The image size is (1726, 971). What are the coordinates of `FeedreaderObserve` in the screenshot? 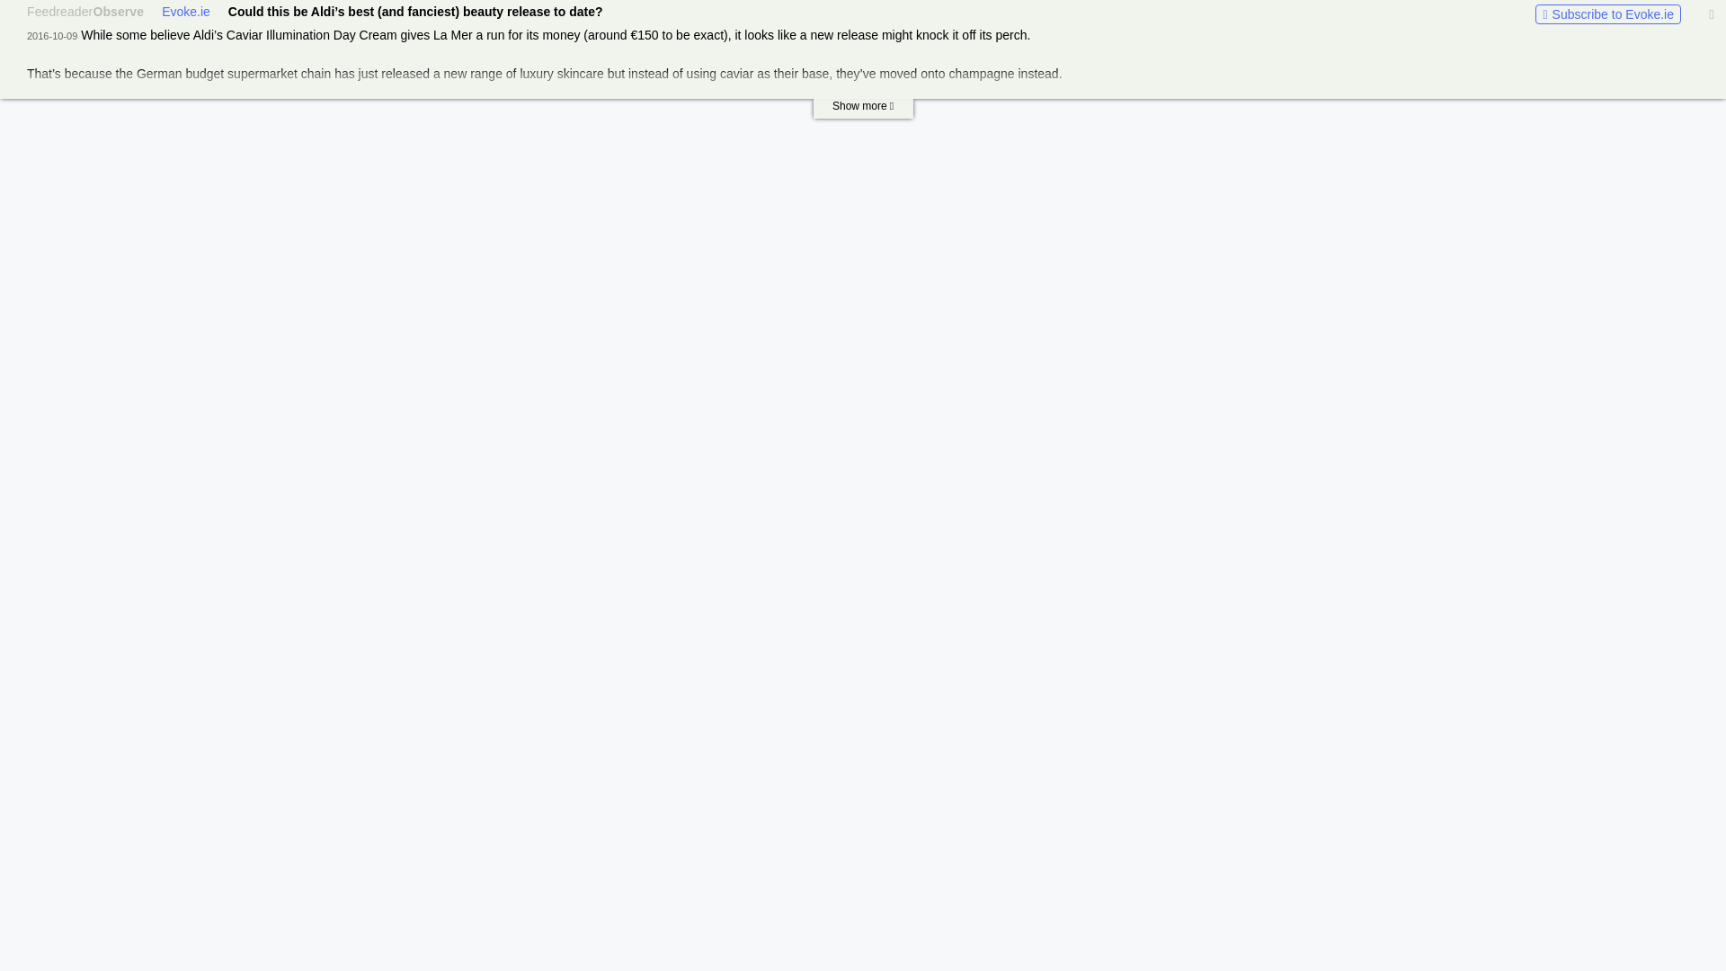 It's located at (85, 11).